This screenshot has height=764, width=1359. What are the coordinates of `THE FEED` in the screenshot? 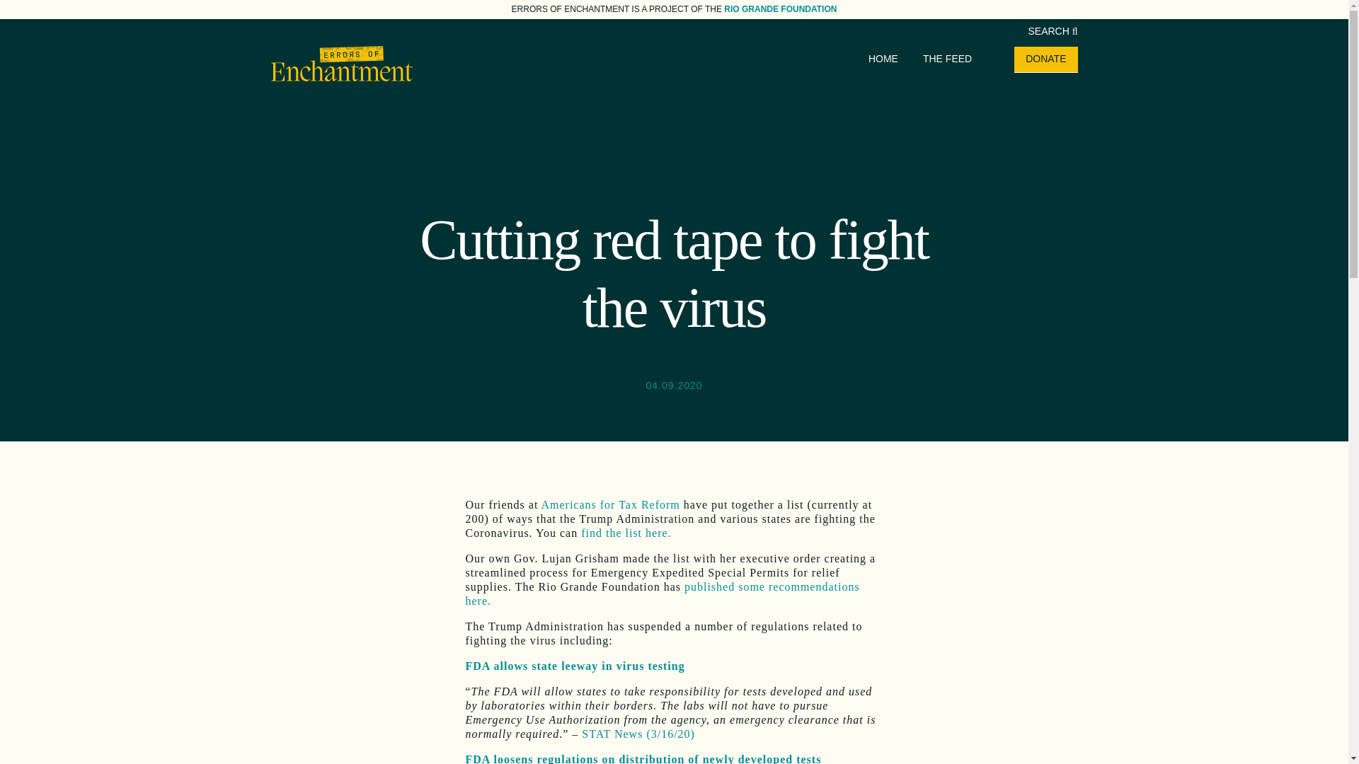 It's located at (947, 58).